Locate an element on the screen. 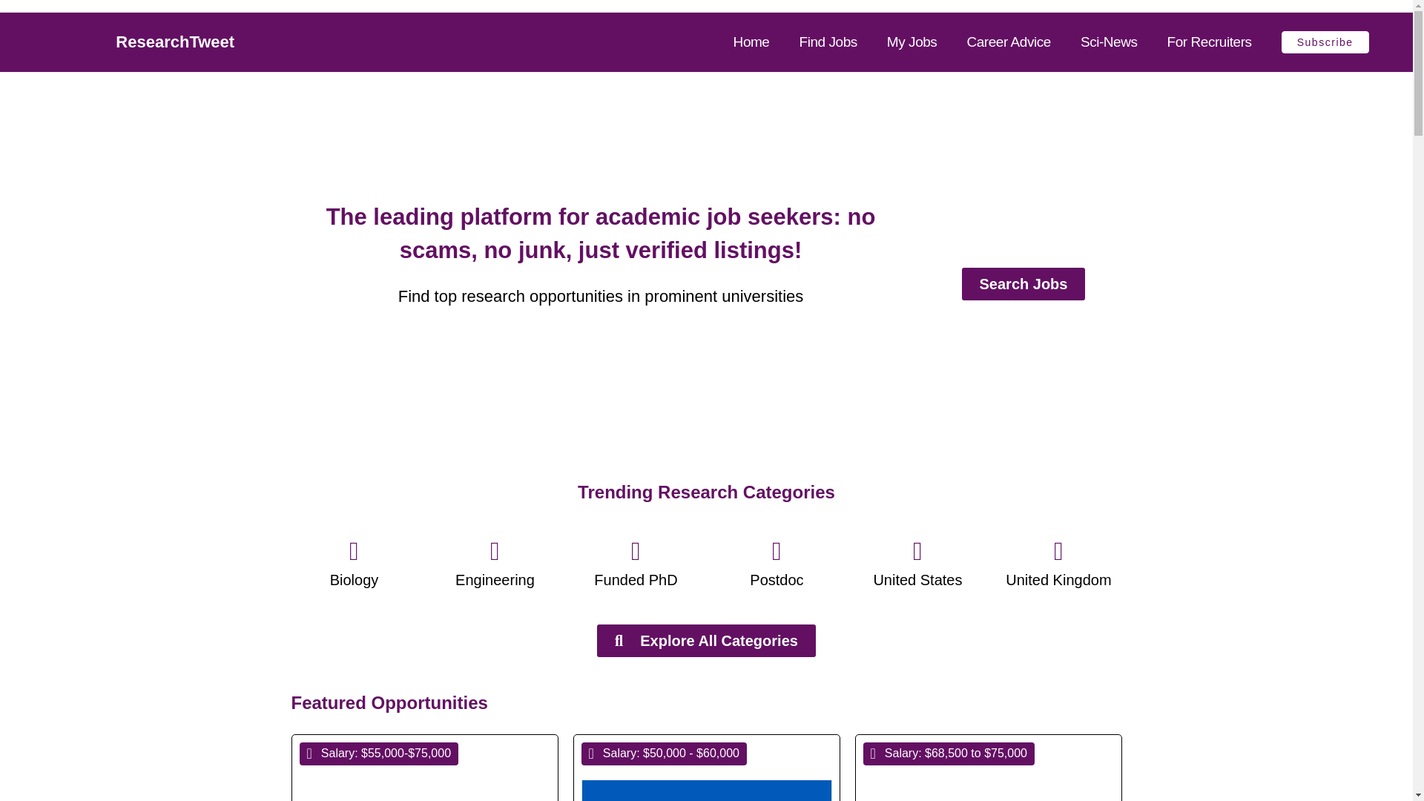  United States is located at coordinates (917, 580).